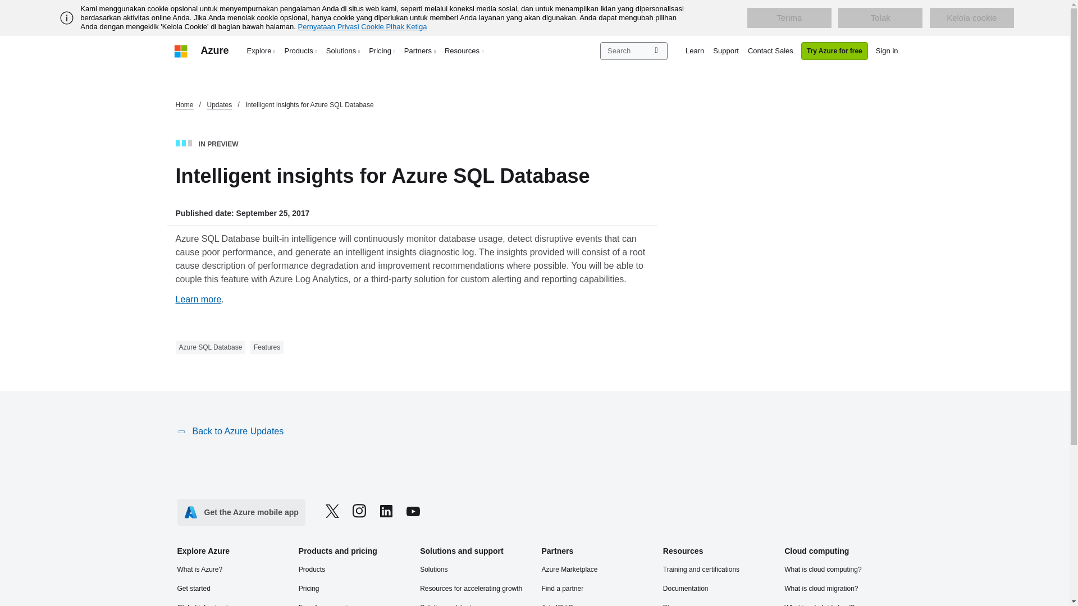 The width and height of the screenshot is (1078, 606). What do you see at coordinates (301, 50) in the screenshot?
I see `Products` at bounding box center [301, 50].